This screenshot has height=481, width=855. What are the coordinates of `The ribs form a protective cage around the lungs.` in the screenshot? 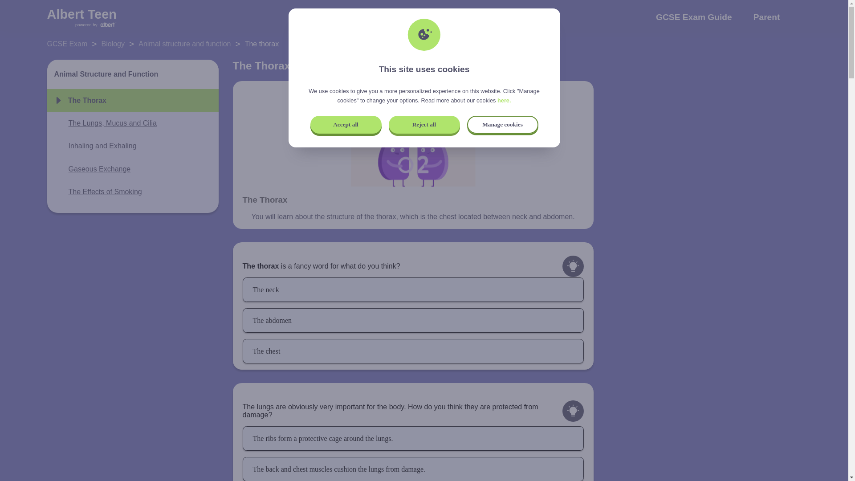 It's located at (413, 438).